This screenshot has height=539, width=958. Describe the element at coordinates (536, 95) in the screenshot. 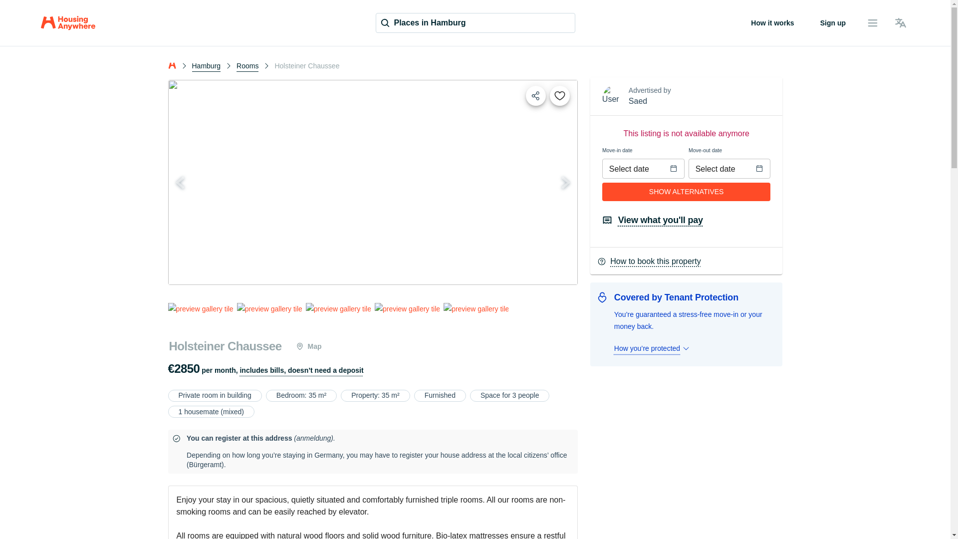

I see `Share` at that location.